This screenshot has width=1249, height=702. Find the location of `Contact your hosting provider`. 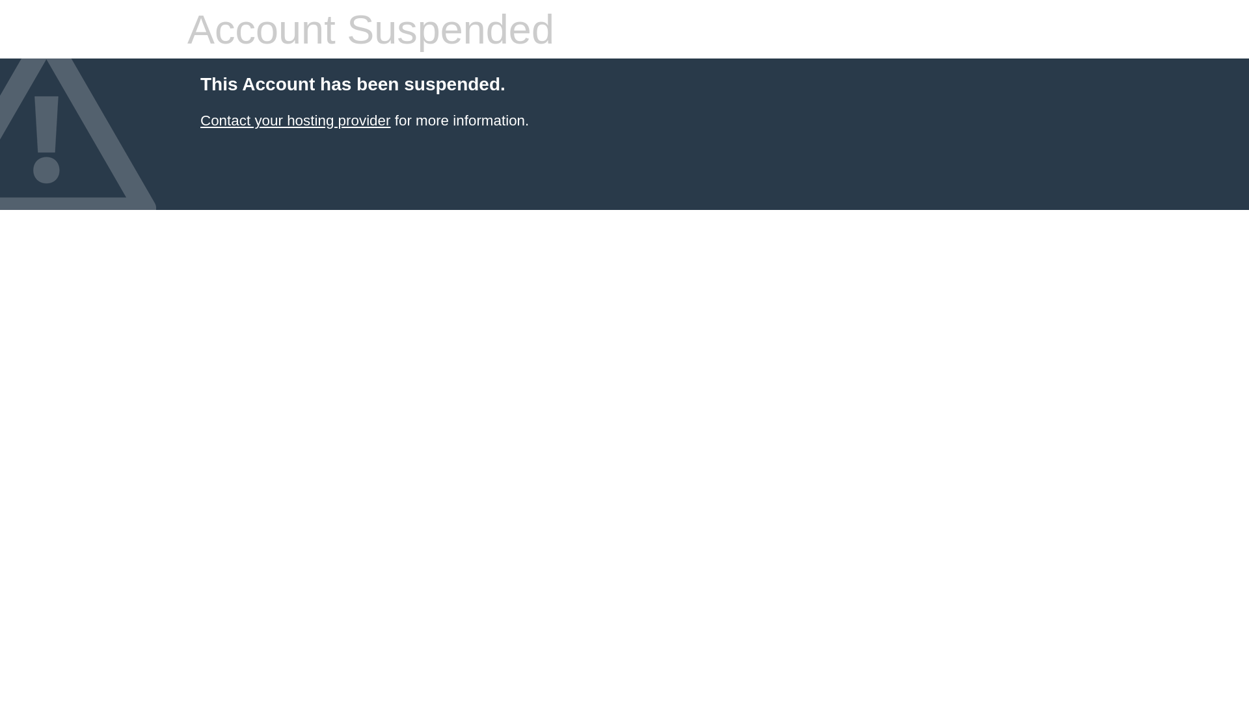

Contact your hosting provider is located at coordinates (295, 121).